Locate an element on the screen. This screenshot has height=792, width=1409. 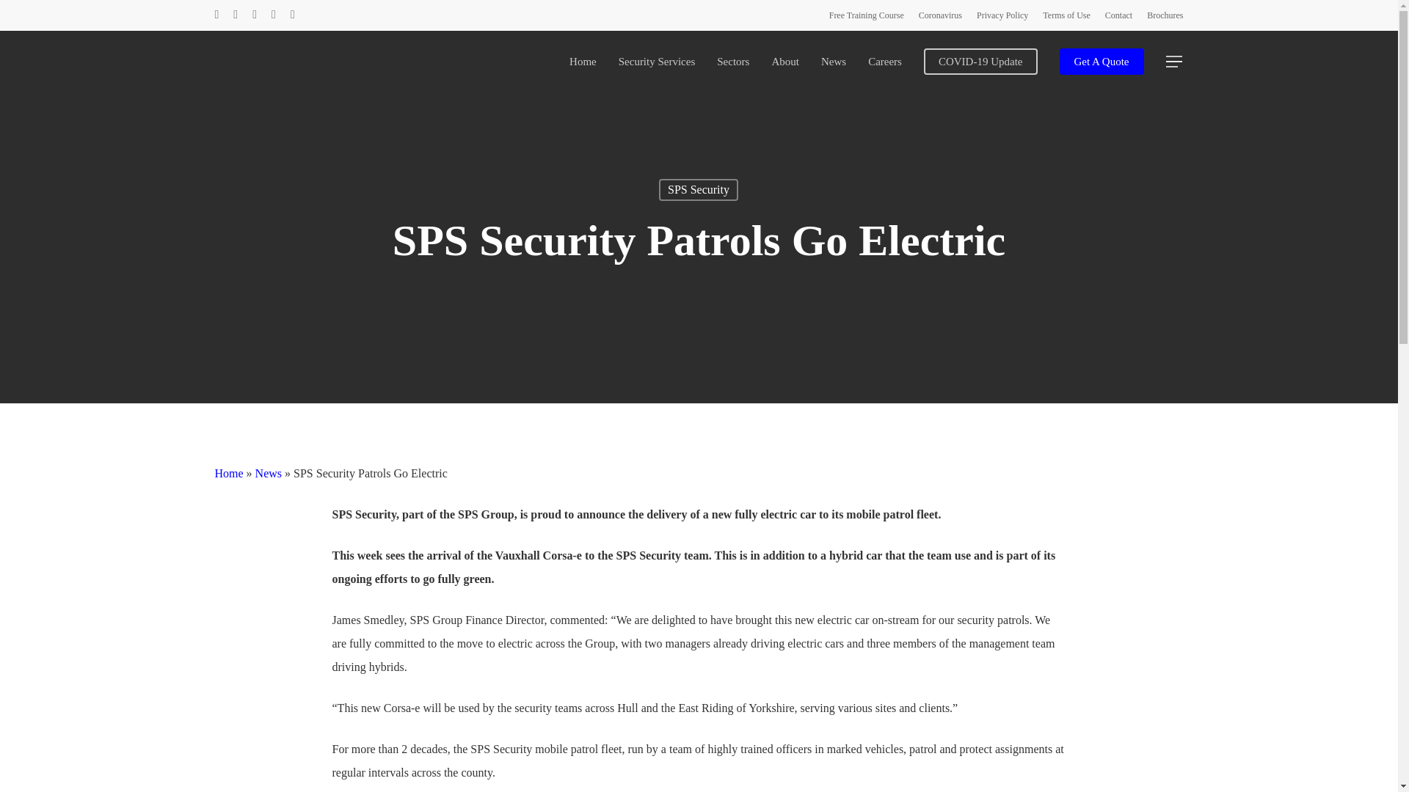
Careers is located at coordinates (884, 60).